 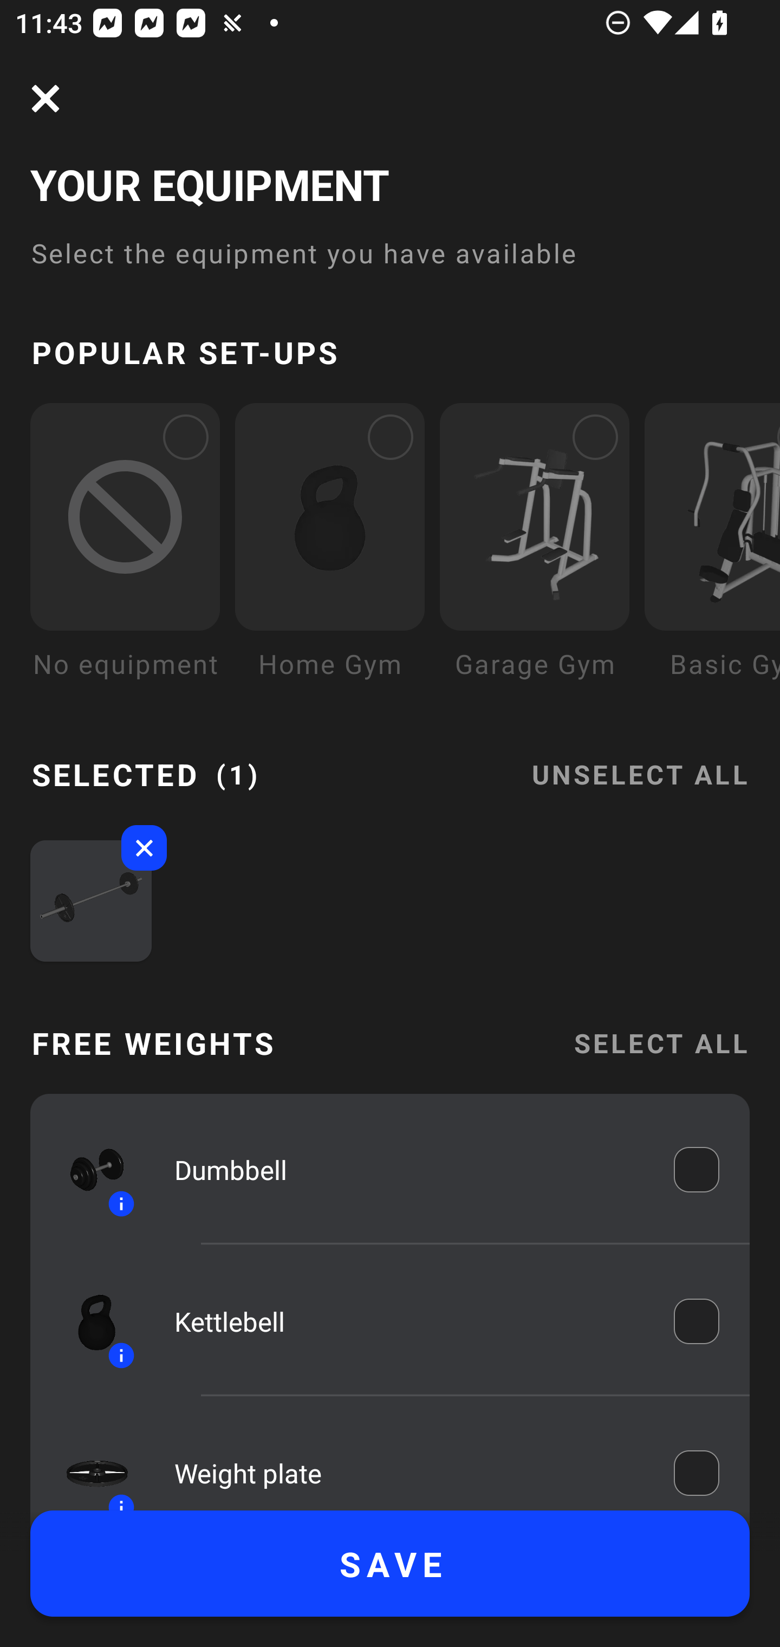 What do you see at coordinates (409, 1469) in the screenshot?
I see `Weight plate` at bounding box center [409, 1469].